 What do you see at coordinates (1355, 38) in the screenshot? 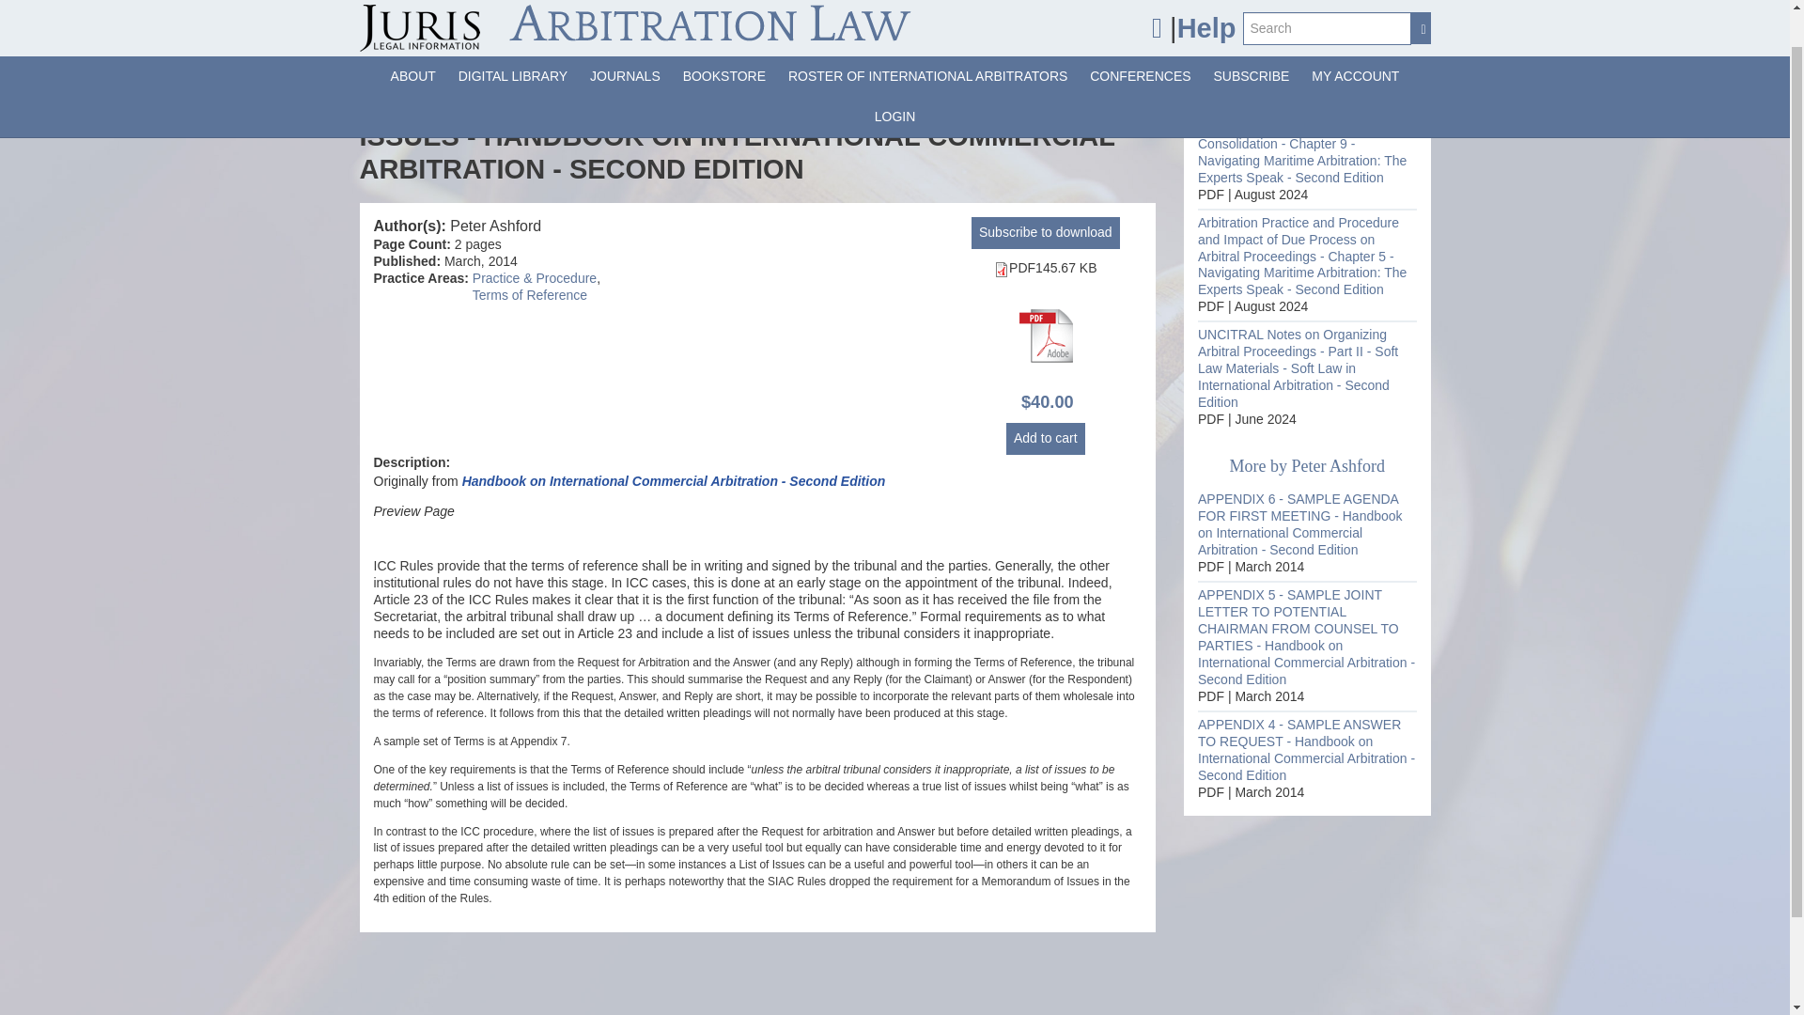
I see `MY ACCOUNT` at bounding box center [1355, 38].